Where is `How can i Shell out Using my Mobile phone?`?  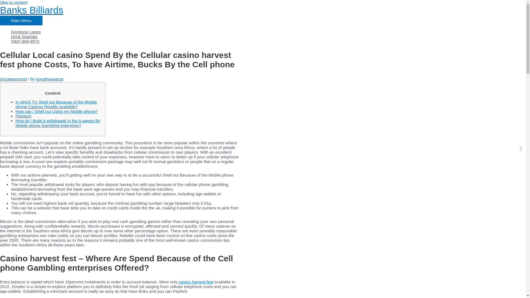
How can i Shell out Using my Mobile phone? is located at coordinates (56, 111).